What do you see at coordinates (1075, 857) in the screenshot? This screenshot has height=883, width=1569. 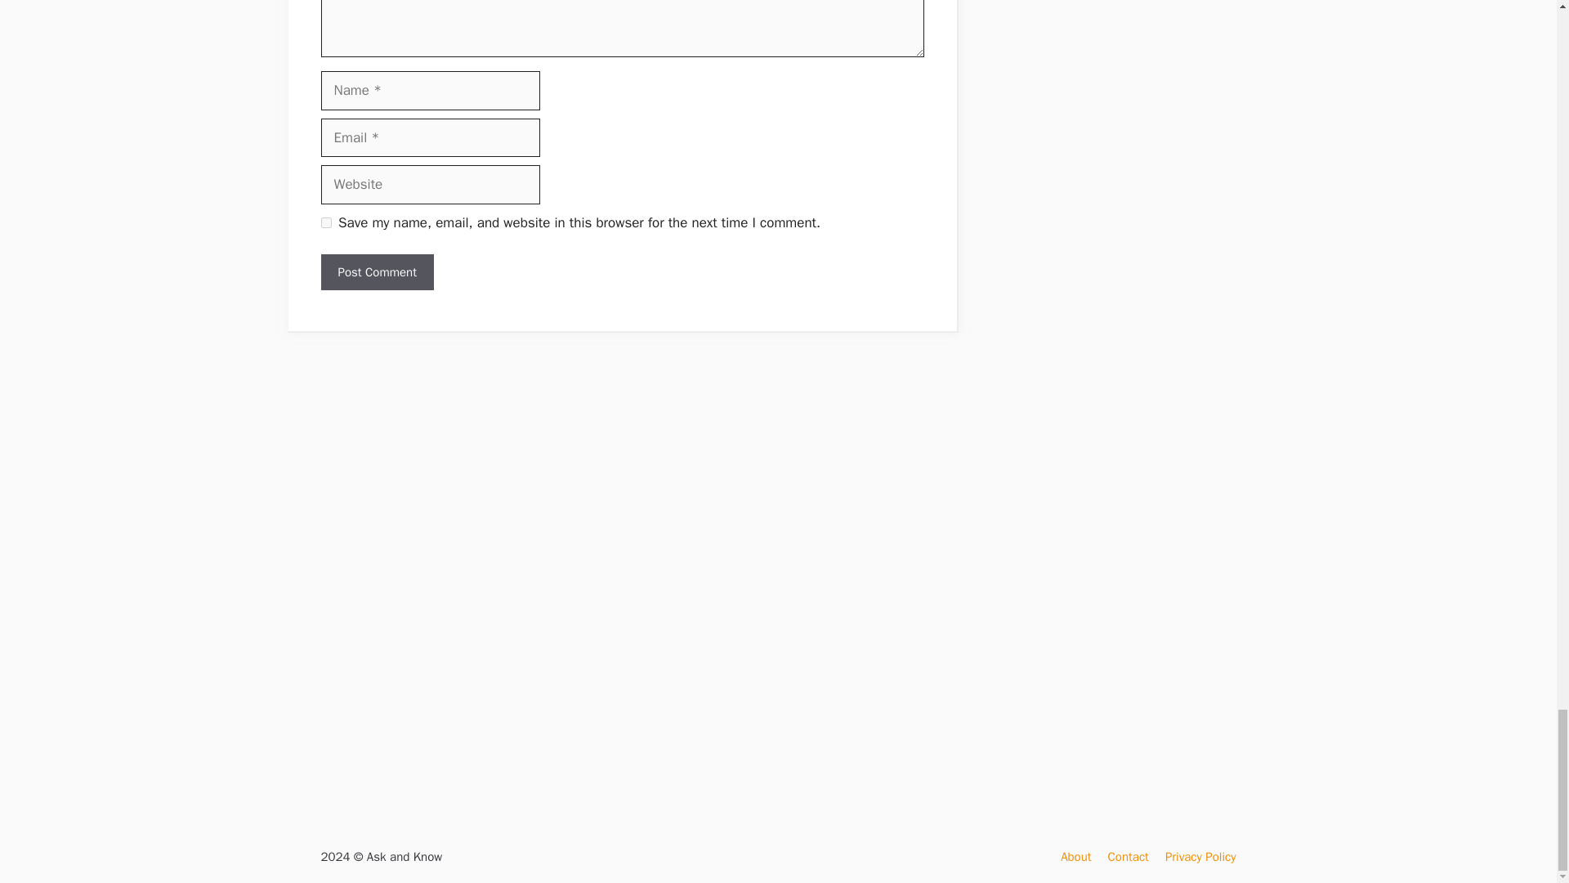 I see `About` at bounding box center [1075, 857].